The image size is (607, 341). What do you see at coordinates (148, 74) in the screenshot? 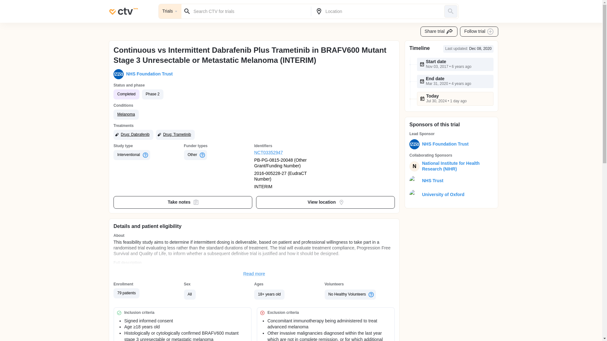
I see `NHS Foundation Trust` at bounding box center [148, 74].